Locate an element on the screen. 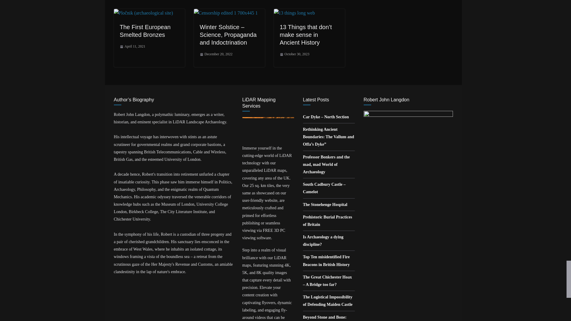 The height and width of the screenshot is (321, 571). The First European Smelted Bronzes is located at coordinates (143, 12).